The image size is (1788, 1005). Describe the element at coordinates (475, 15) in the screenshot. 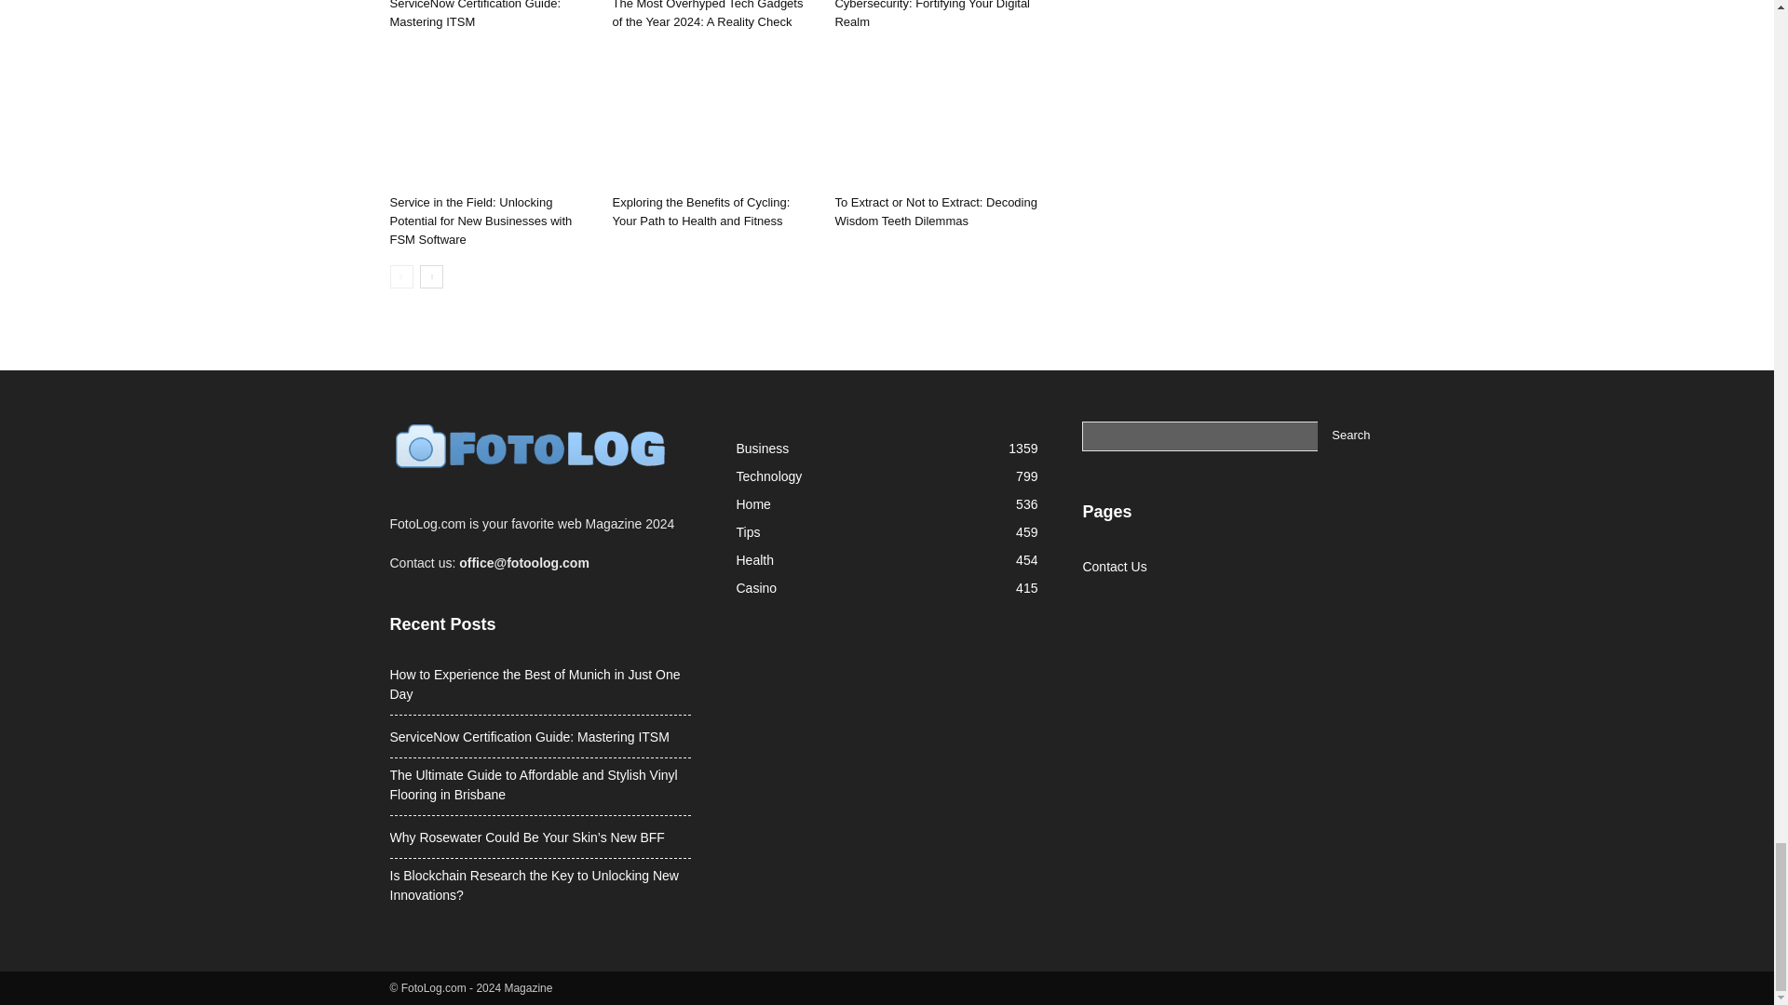

I see `ServiceNow Certification Guide: Mastering ITSM` at that location.